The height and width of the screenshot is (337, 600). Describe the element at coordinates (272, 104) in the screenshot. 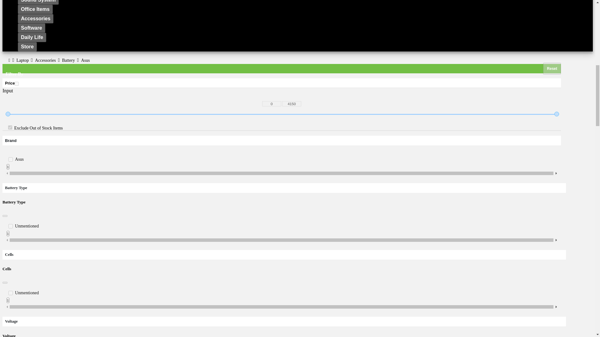

I see `0` at that location.